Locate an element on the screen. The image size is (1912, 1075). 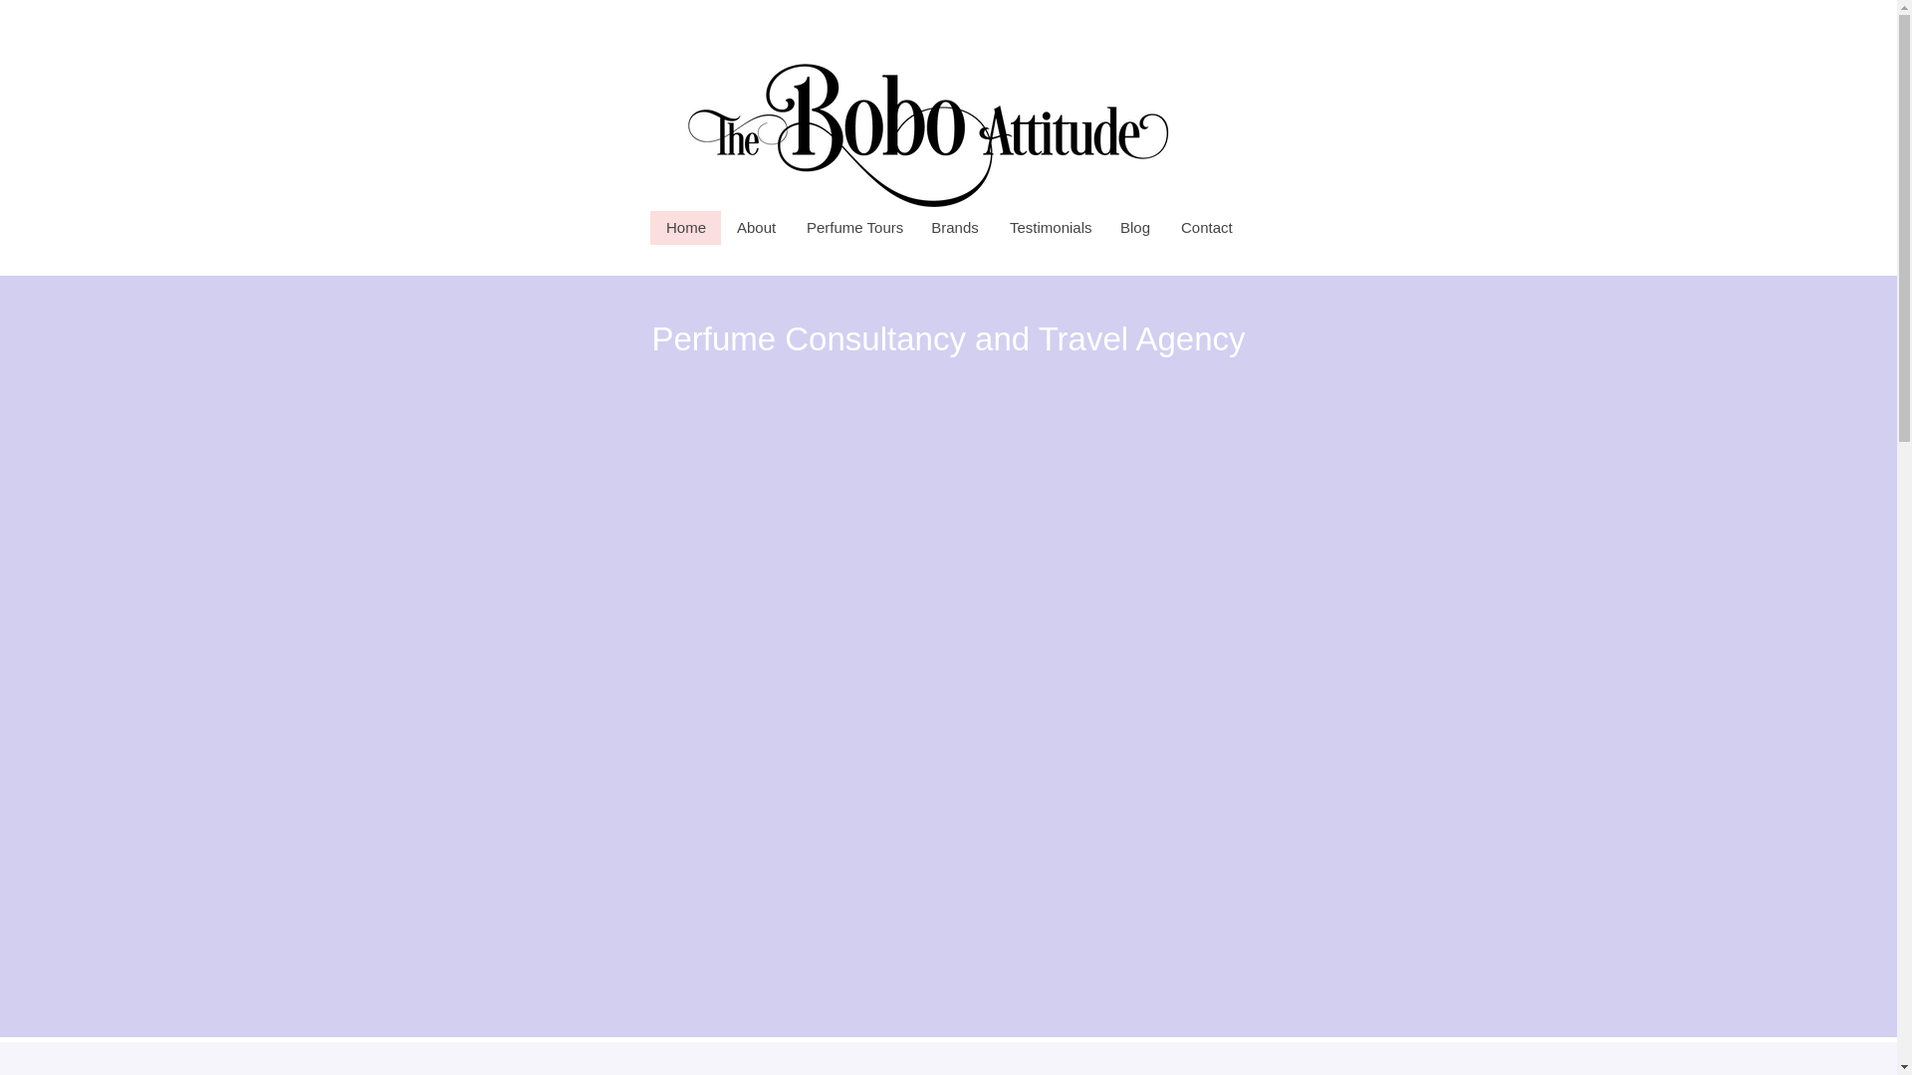
Contact is located at coordinates (1205, 227).